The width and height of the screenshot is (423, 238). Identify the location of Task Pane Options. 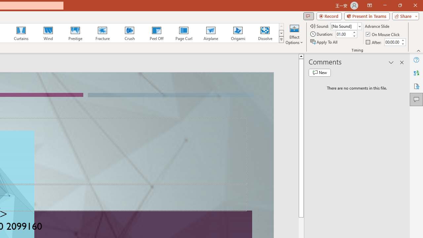
(391, 62).